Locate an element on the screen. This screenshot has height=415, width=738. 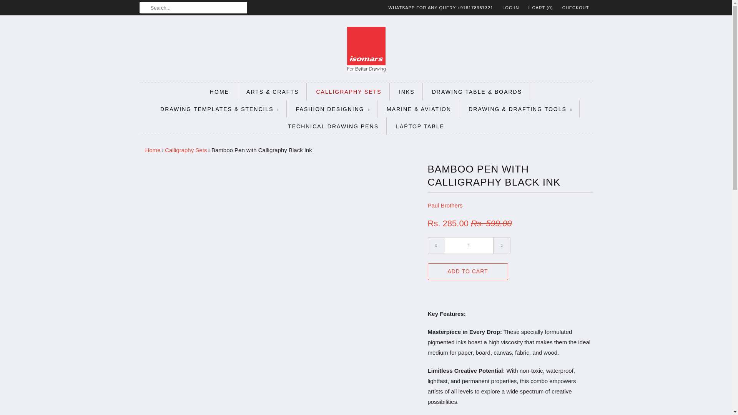
CALLIGRAPHY SETS is located at coordinates (348, 91).